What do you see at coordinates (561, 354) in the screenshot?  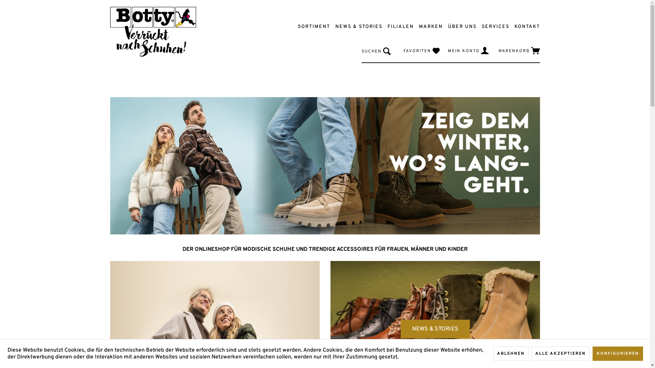 I see `ALLE AKZEPTIEREN` at bounding box center [561, 354].